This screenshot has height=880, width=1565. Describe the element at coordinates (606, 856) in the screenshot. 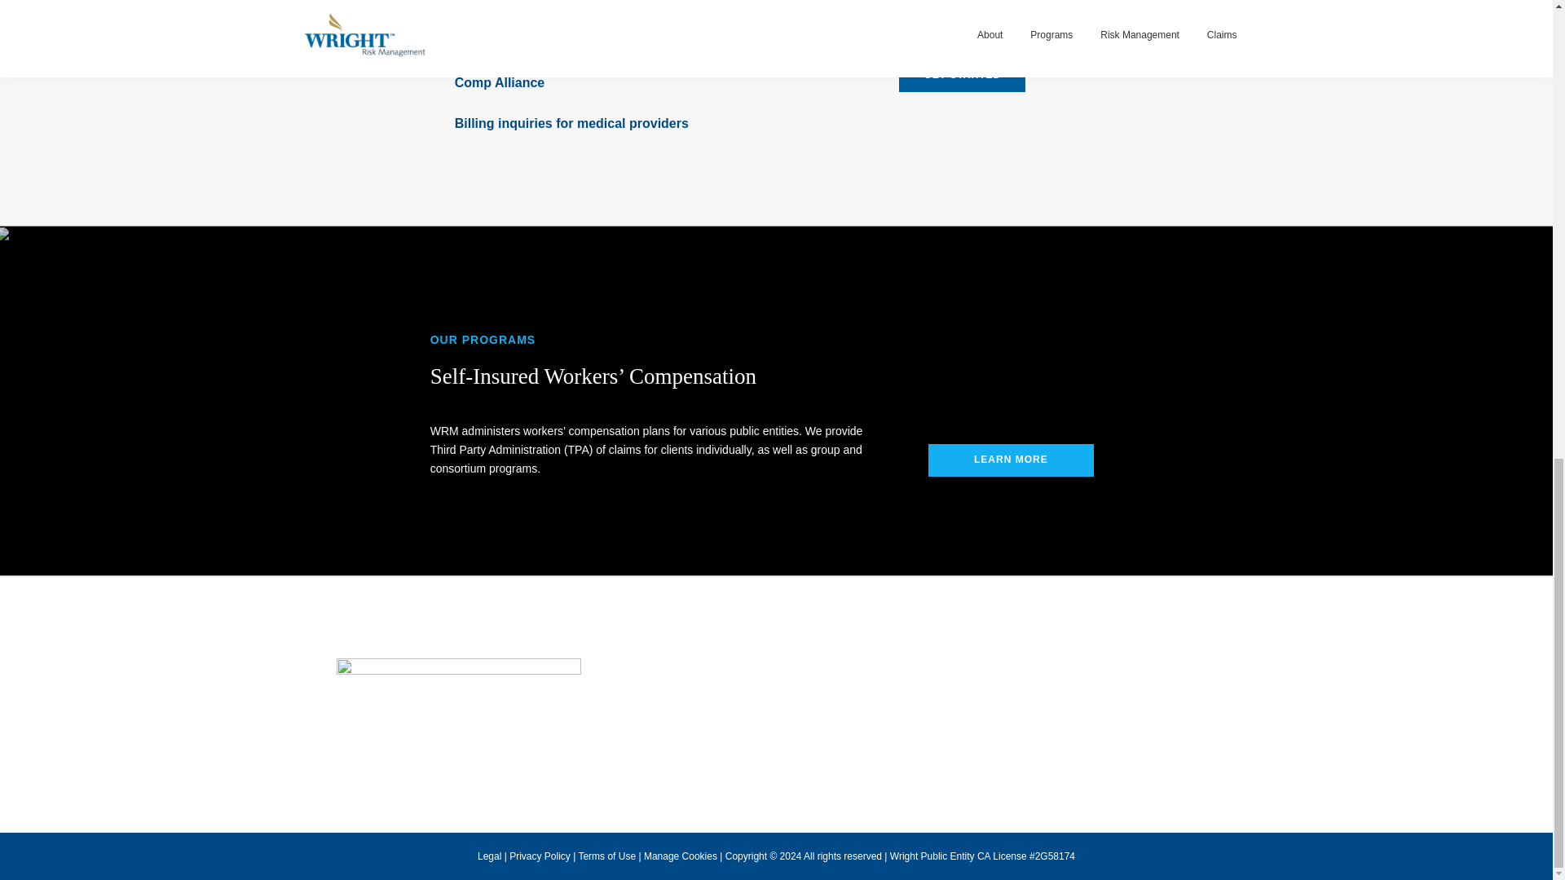

I see `Terms of Use` at that location.